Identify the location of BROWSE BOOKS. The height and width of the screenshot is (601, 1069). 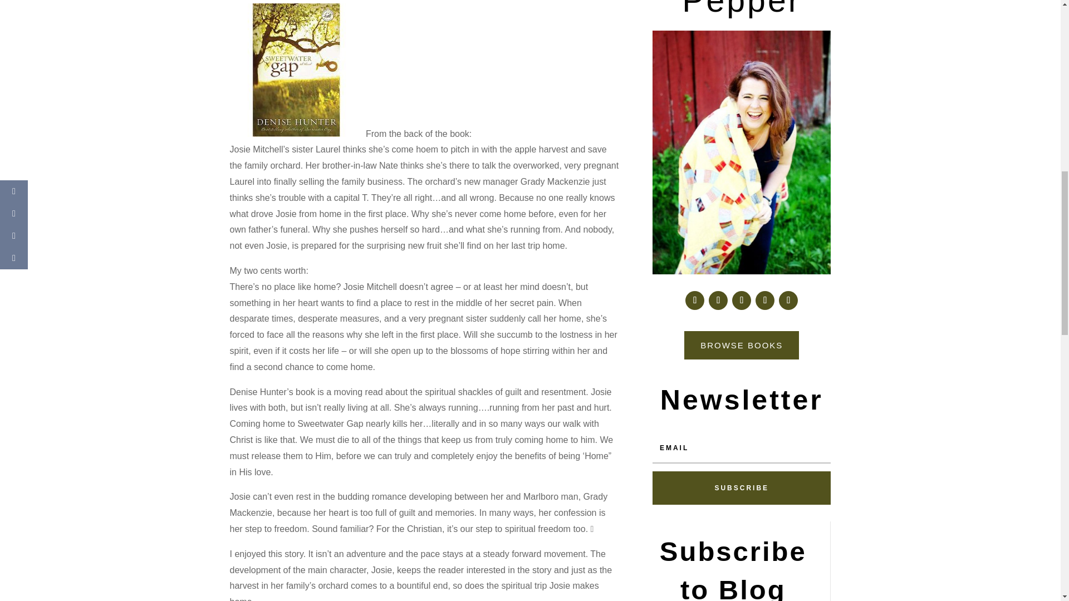
(741, 345).